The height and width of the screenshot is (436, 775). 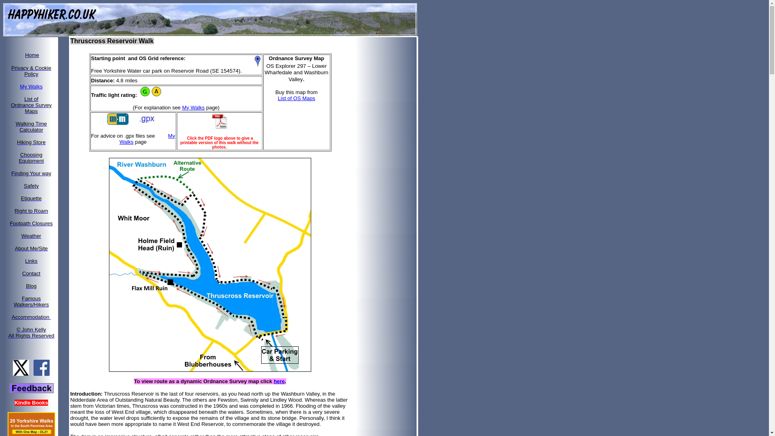 I want to click on Accommodation , so click(x=31, y=285).